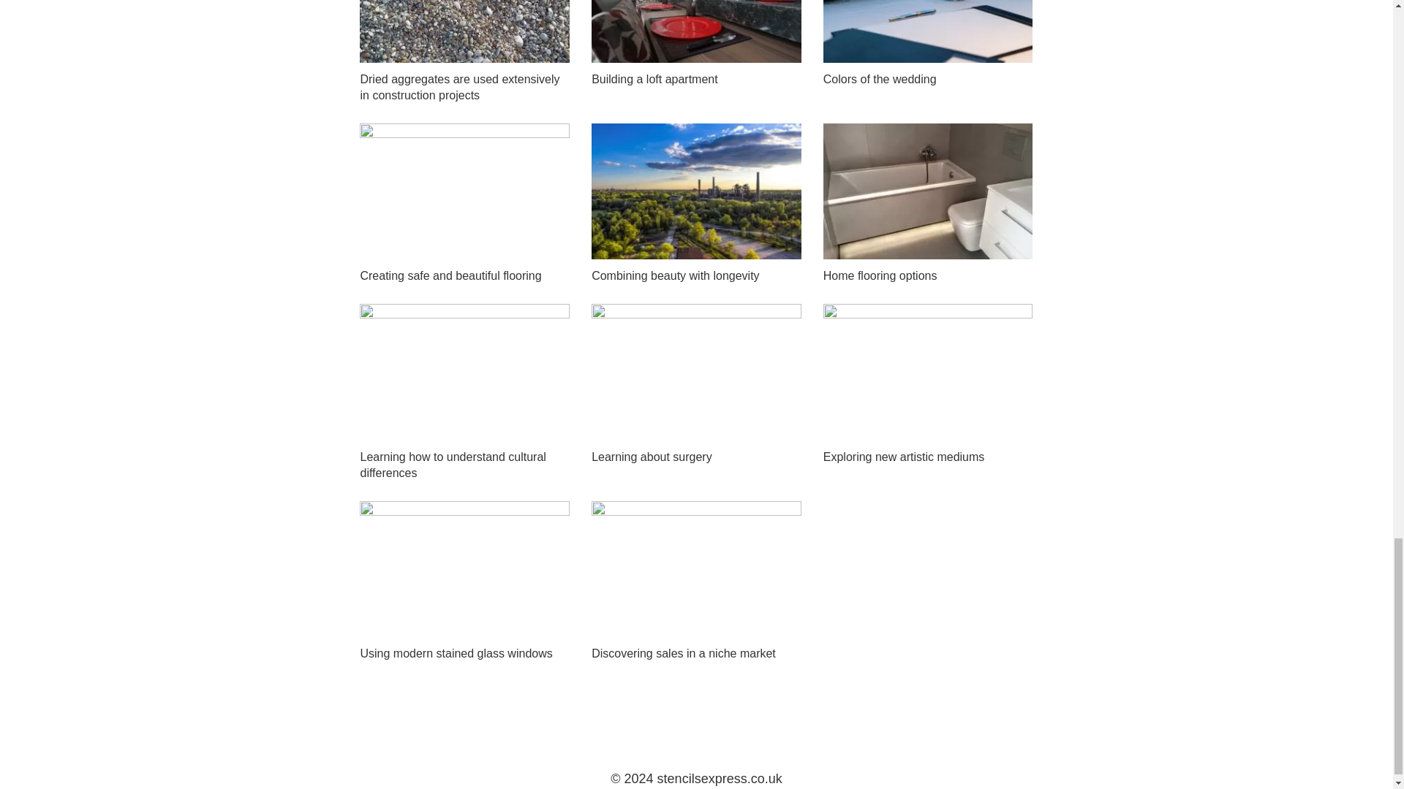 This screenshot has height=789, width=1404. What do you see at coordinates (879, 79) in the screenshot?
I see `Colors of the wedding` at bounding box center [879, 79].